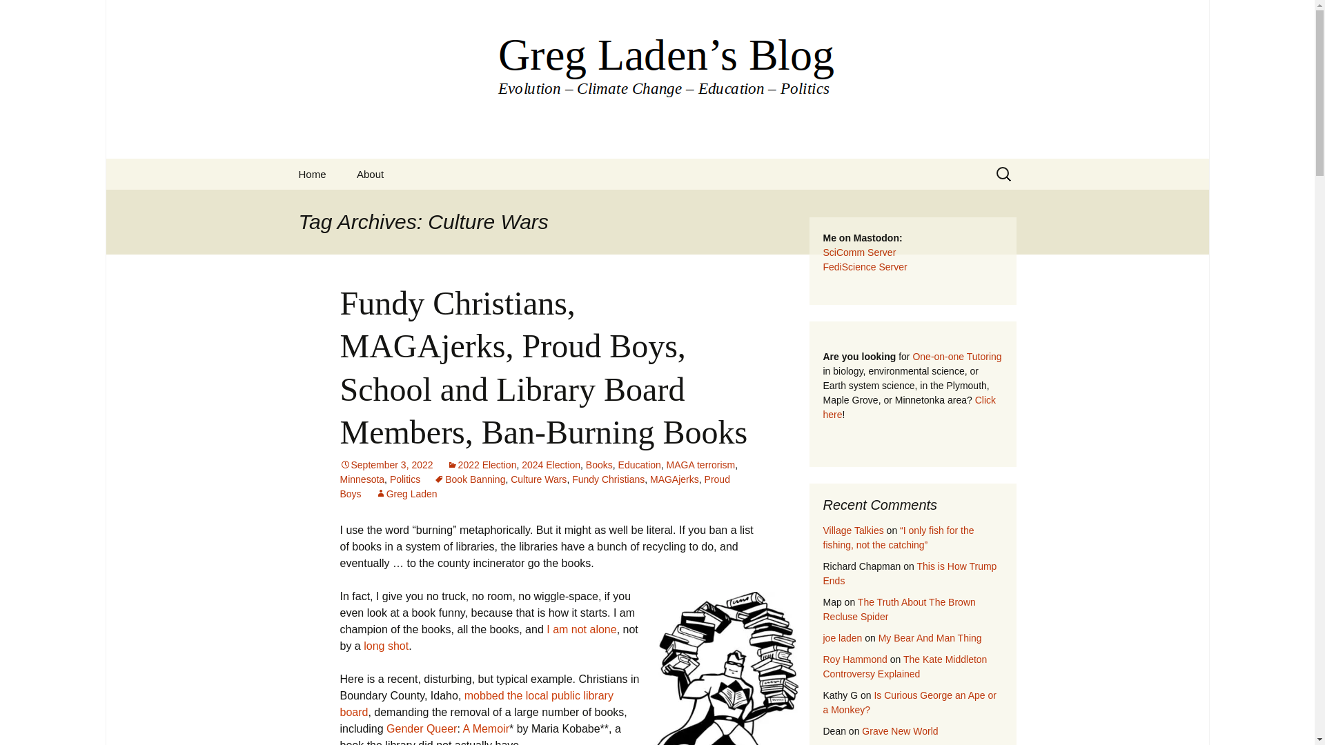 Image resolution: width=1325 pixels, height=745 pixels. What do you see at coordinates (551, 465) in the screenshot?
I see `2024 Election` at bounding box center [551, 465].